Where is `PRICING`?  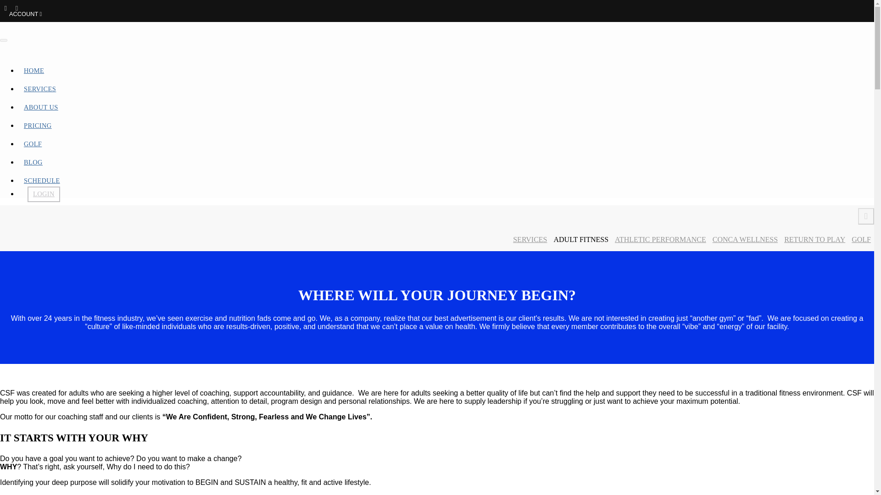 PRICING is located at coordinates (38, 125).